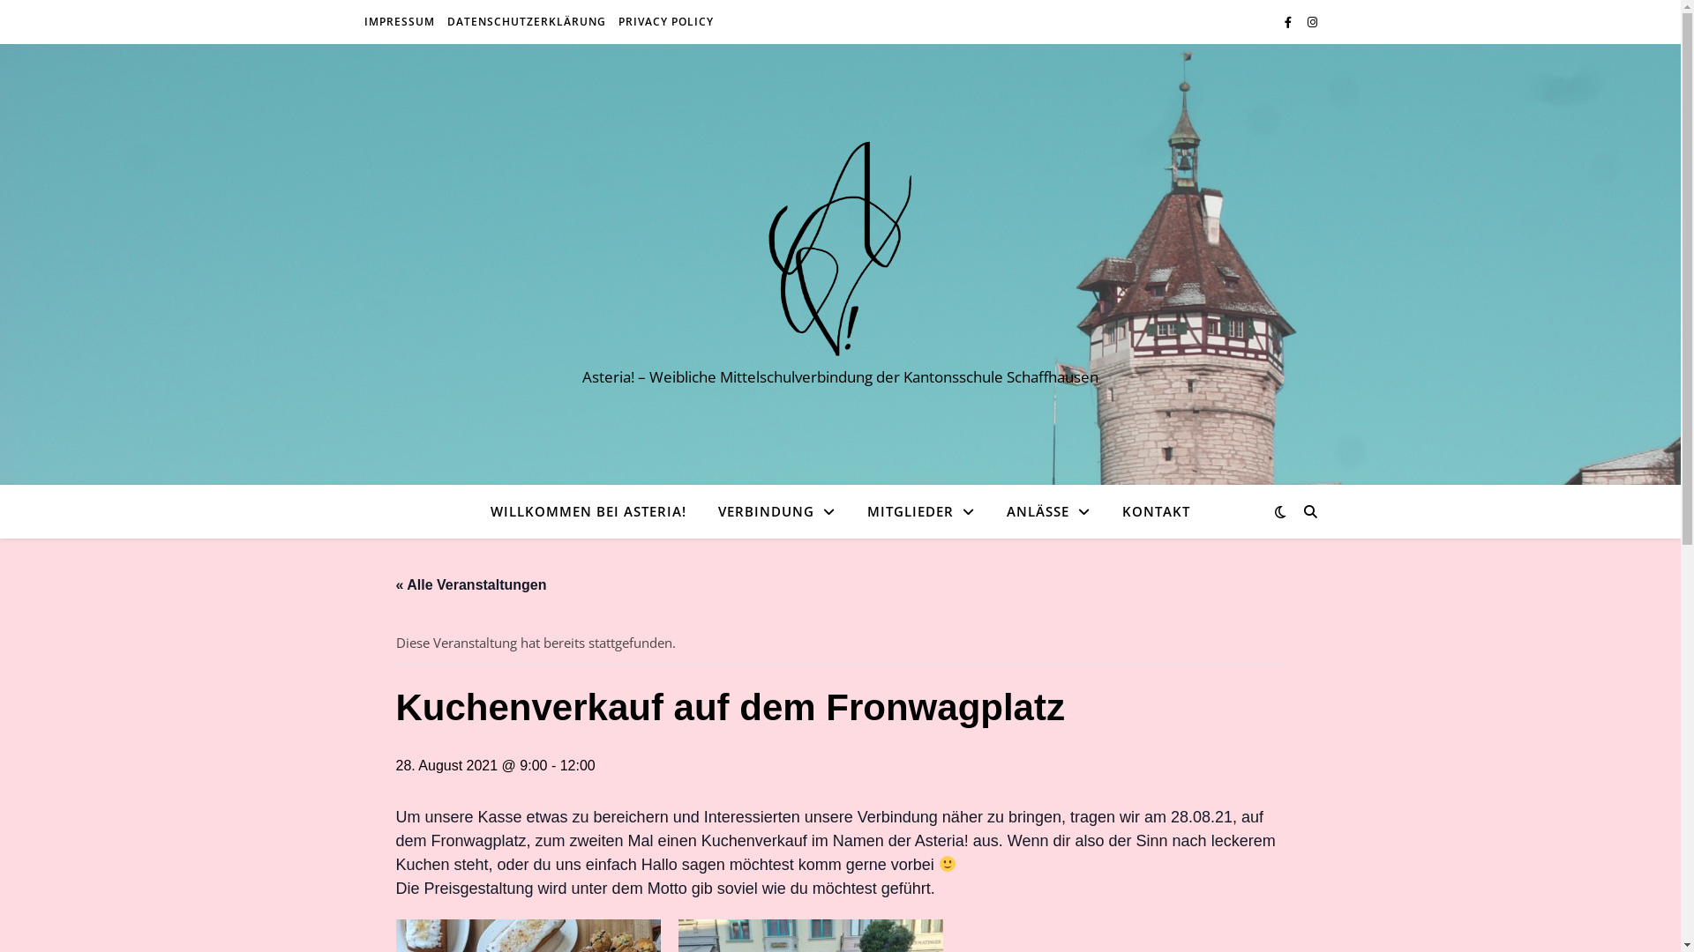  I want to click on MITGLIEDER, so click(921, 511).